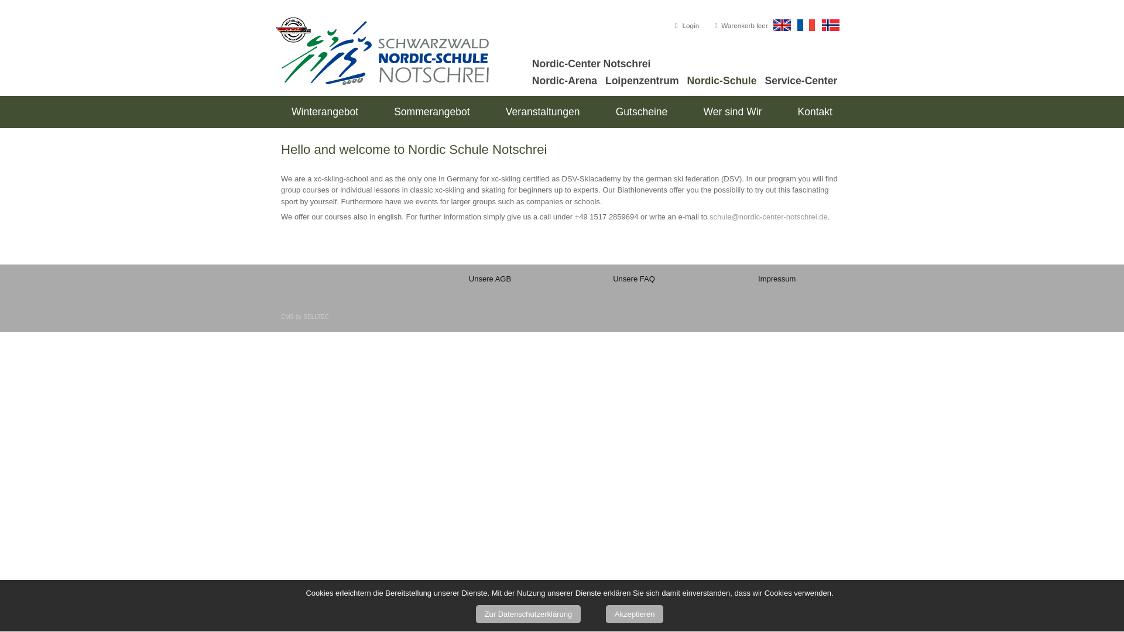 The width and height of the screenshot is (1124, 632). I want to click on CMS by SELLTEC, so click(305, 317).